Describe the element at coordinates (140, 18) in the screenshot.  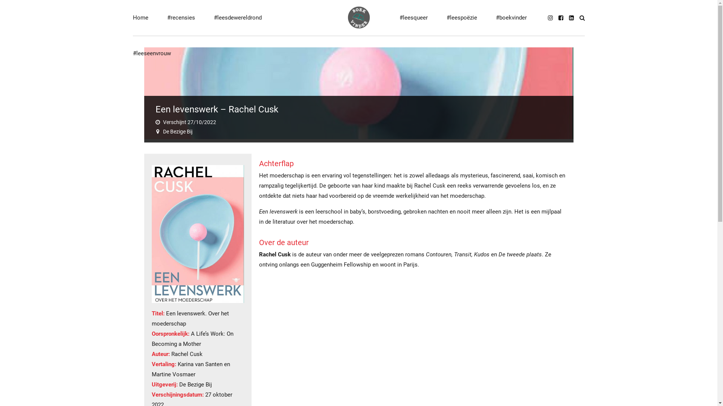
I see `Home` at that location.